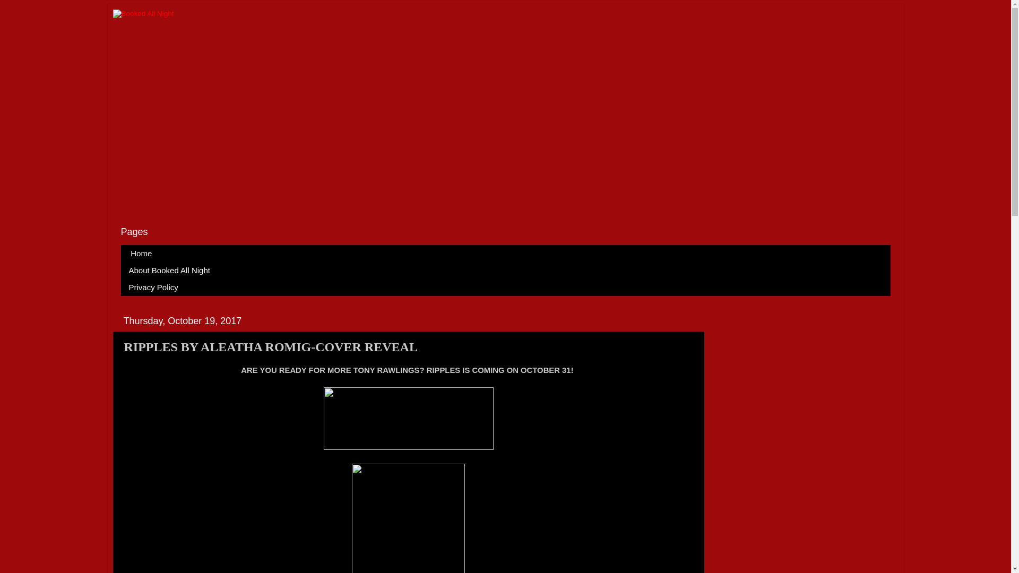 This screenshot has width=1019, height=573. Describe the element at coordinates (170, 270) in the screenshot. I see `About Booked All Night` at that location.